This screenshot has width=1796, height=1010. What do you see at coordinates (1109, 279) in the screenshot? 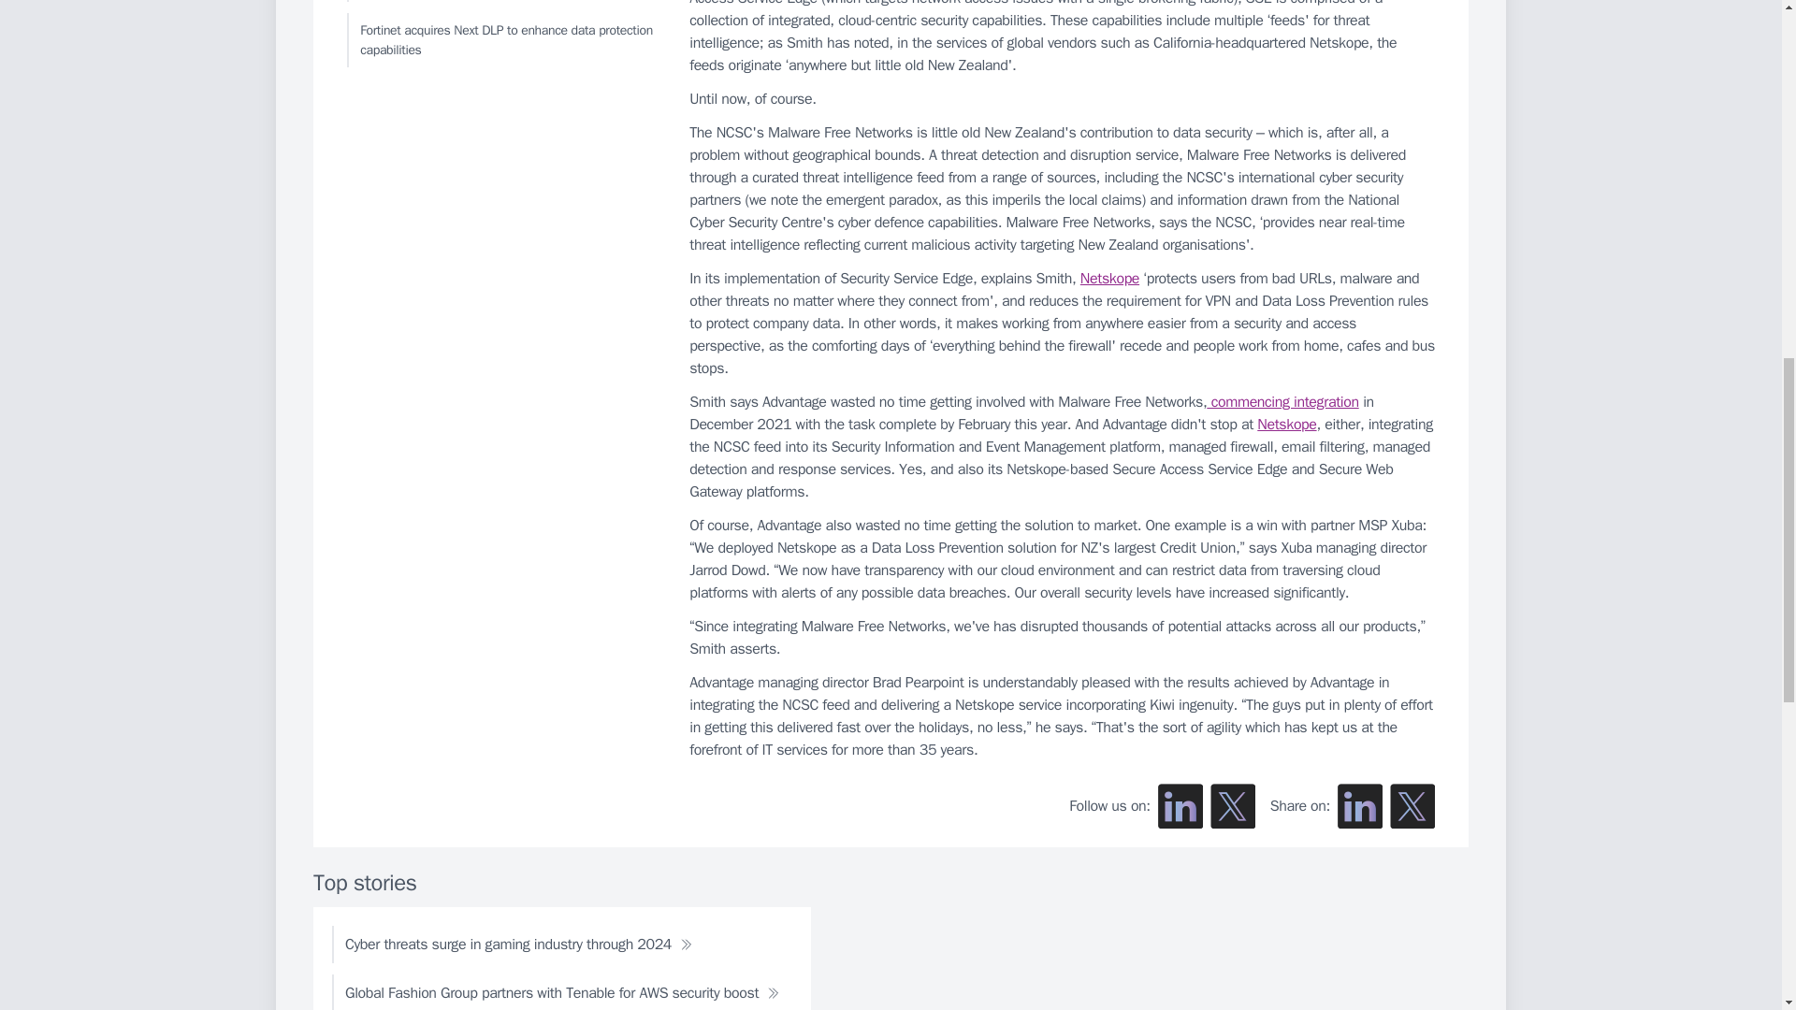
I see `Netskope` at bounding box center [1109, 279].